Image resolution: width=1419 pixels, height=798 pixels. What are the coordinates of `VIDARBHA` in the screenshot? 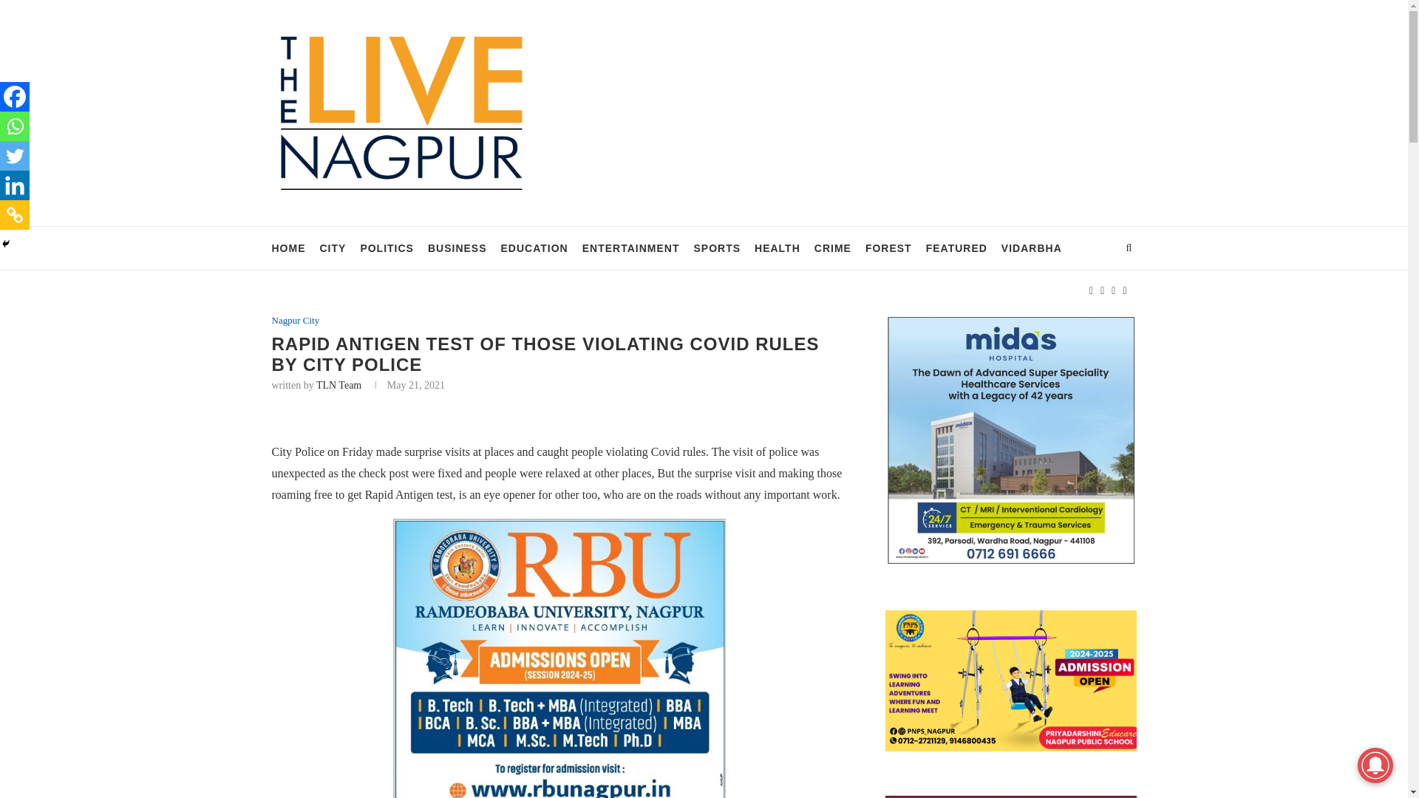 It's located at (1032, 248).